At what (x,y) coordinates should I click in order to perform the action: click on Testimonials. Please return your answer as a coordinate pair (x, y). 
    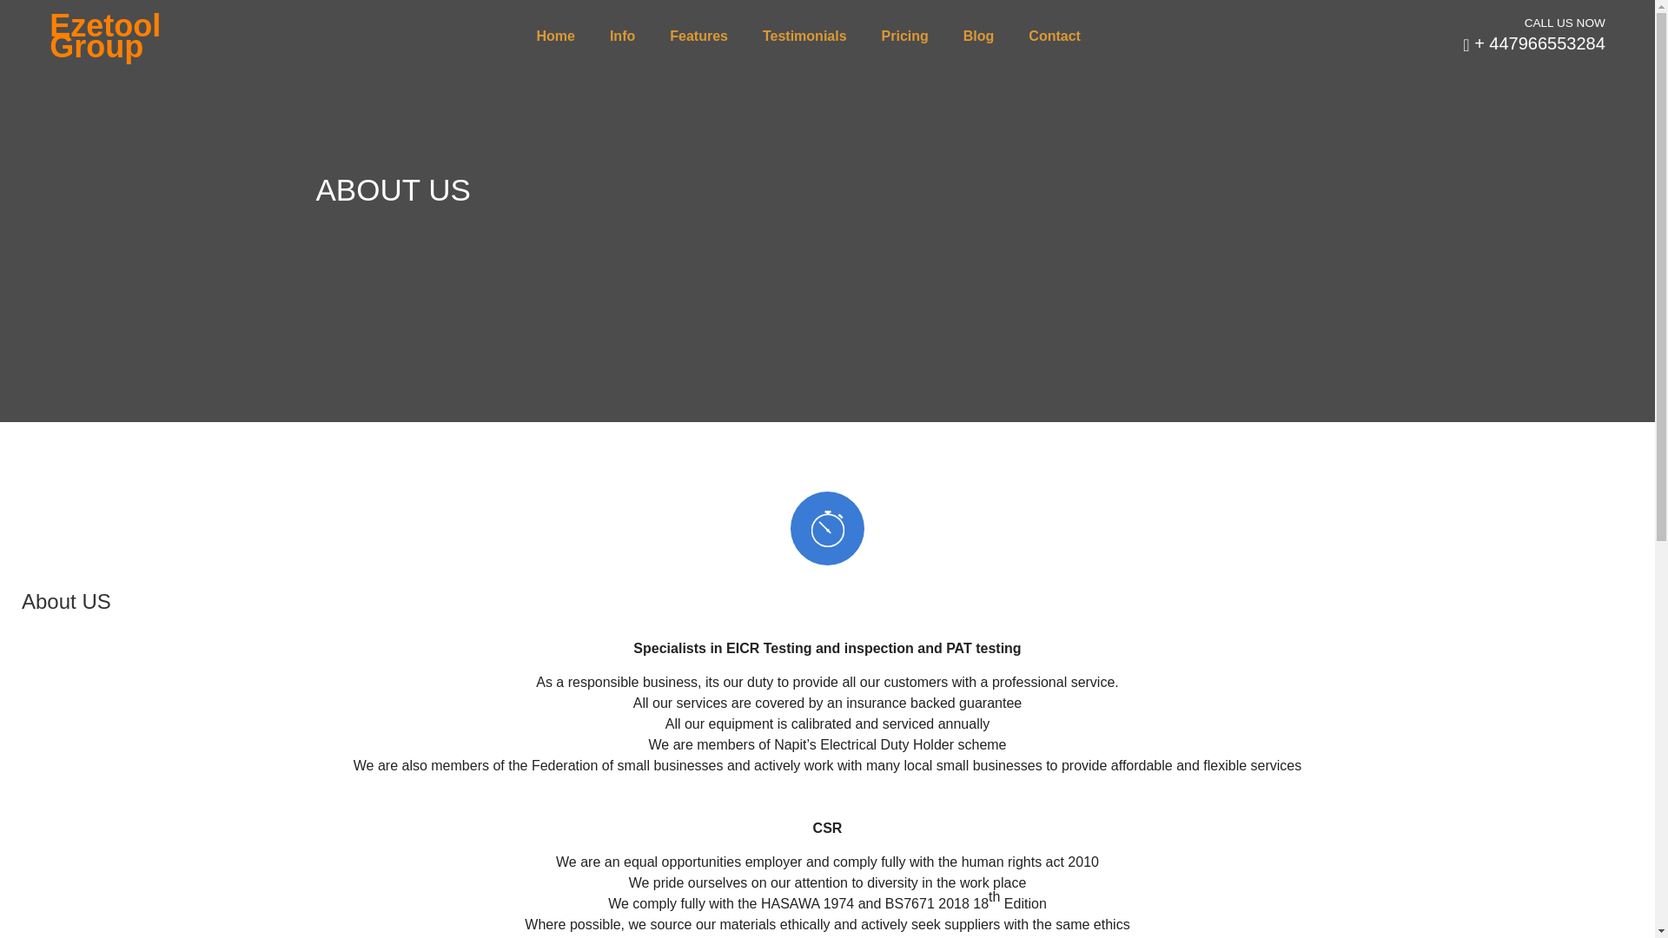
    Looking at the image, I should click on (804, 36).